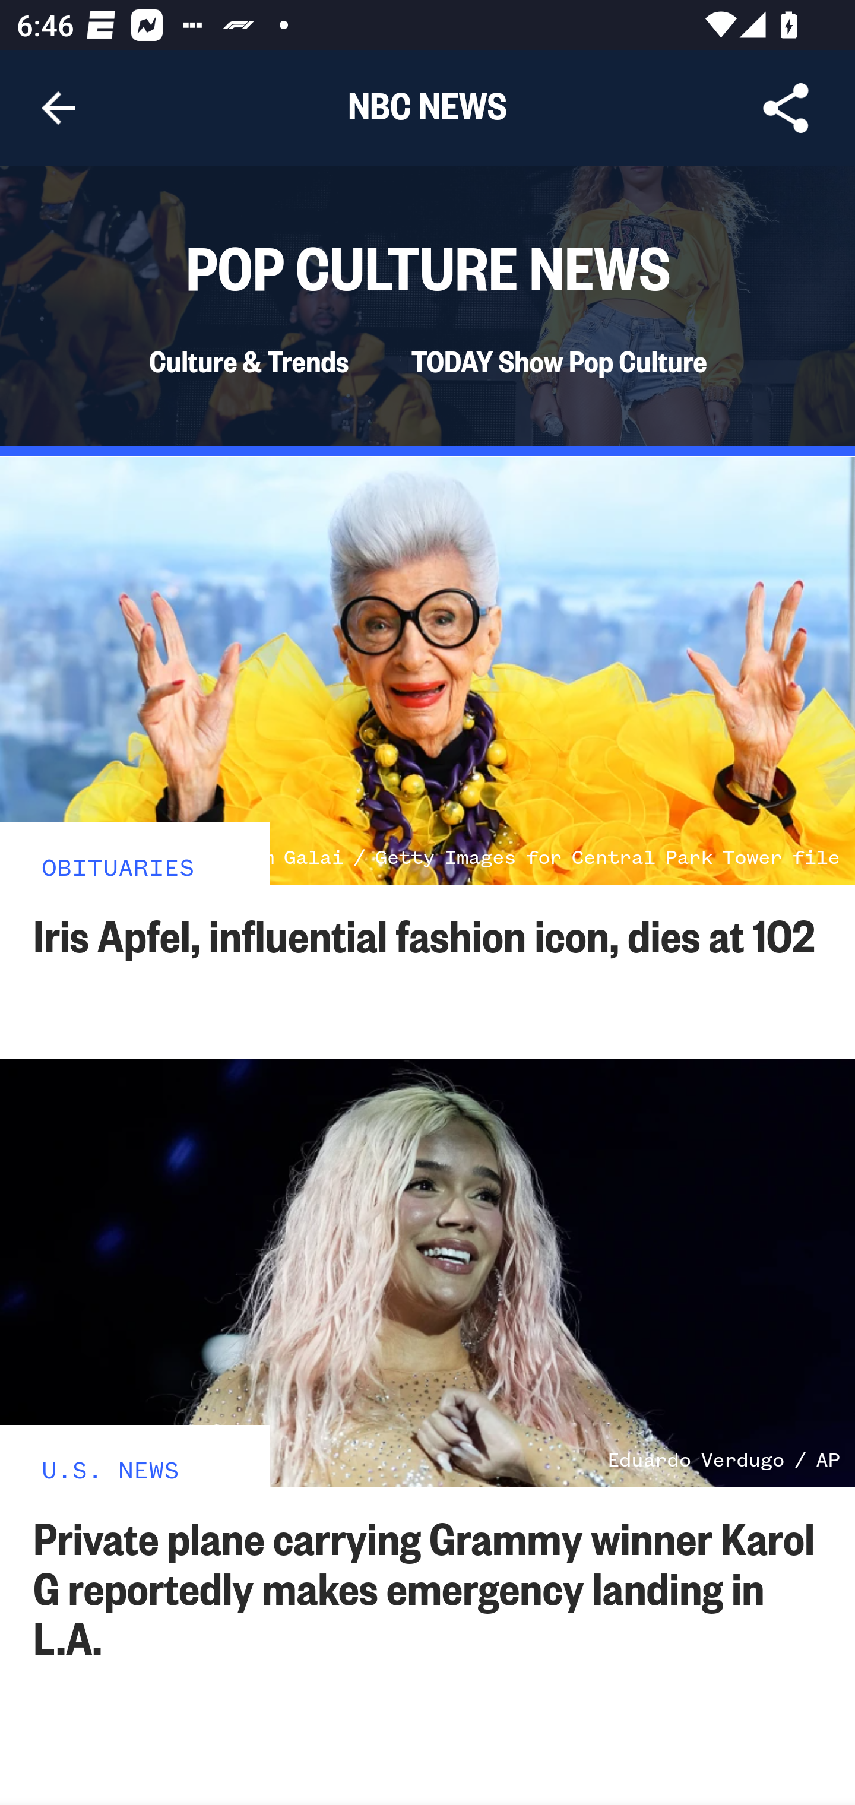 This screenshot has width=855, height=1805. I want to click on TODAY Show Pop Culture, so click(558, 361).